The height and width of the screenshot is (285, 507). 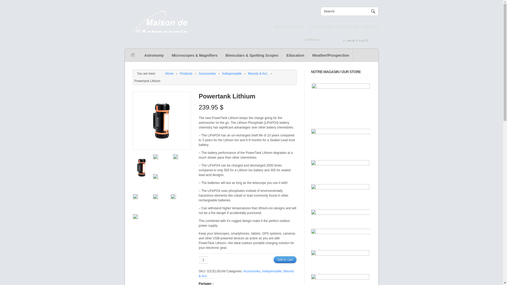 What do you see at coordinates (321, 26) in the screenshot?
I see `Terms of use` at bounding box center [321, 26].